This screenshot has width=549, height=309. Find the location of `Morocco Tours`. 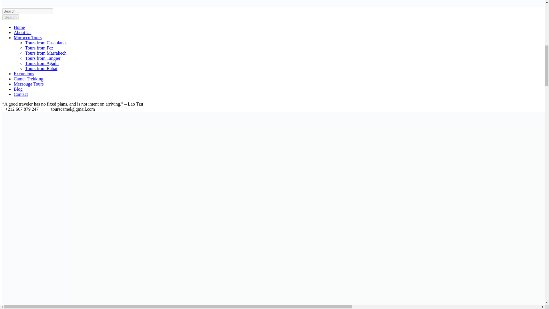

Morocco Tours is located at coordinates (27, 38).